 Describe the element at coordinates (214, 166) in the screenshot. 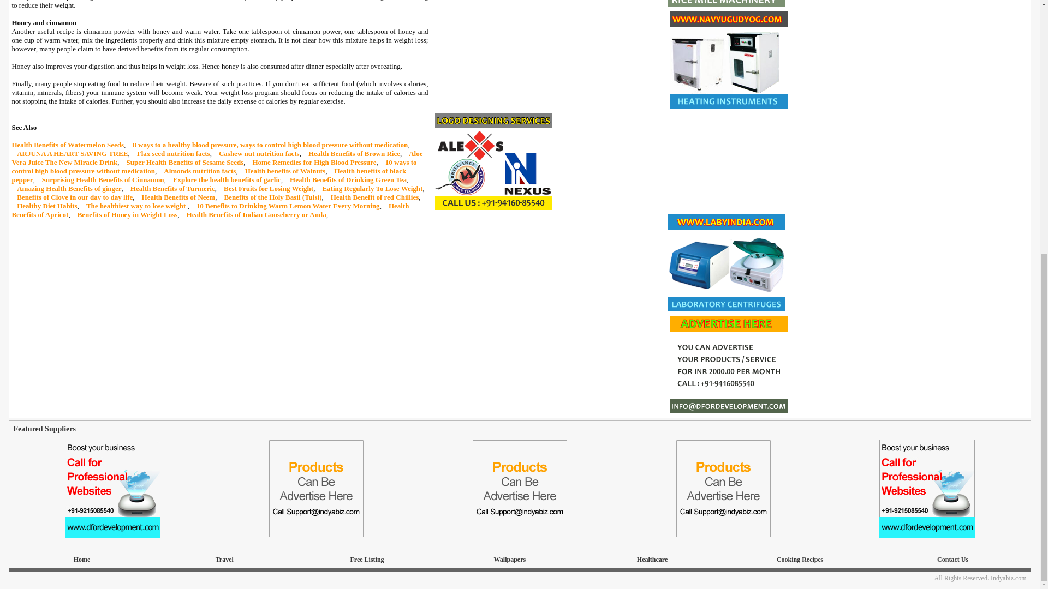

I see `10 ways to control high blood pressure without medication` at that location.